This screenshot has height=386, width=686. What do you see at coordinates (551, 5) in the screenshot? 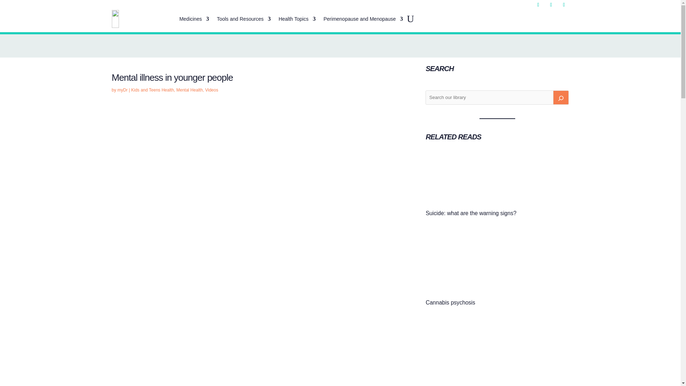
I see `Follow on Instagram` at bounding box center [551, 5].